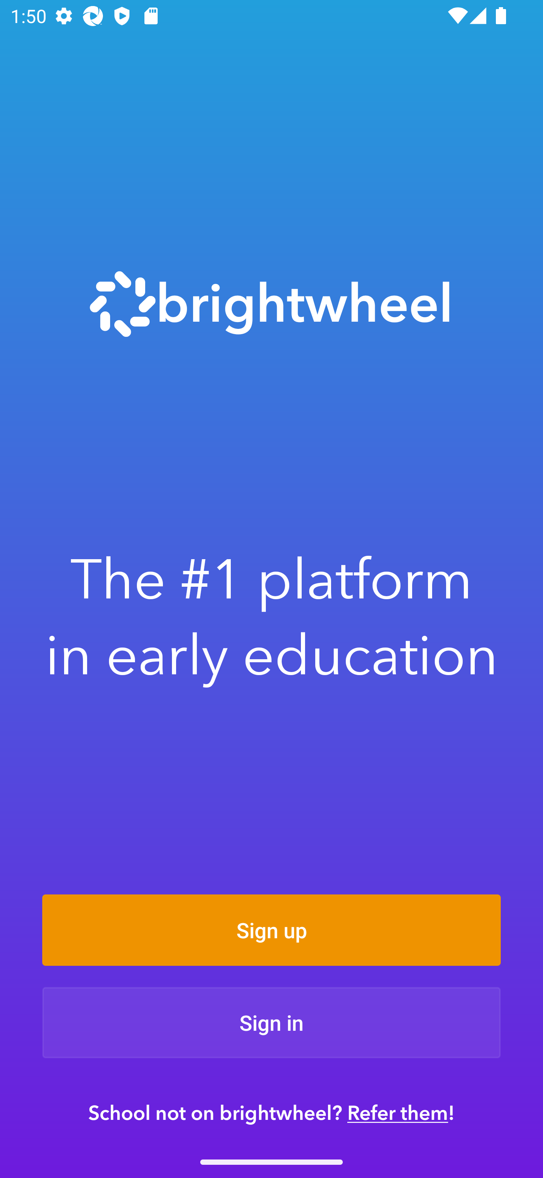 This screenshot has height=1178, width=543. Describe the element at coordinates (271, 1112) in the screenshot. I see `School not on brightwheel? Refer them!` at that location.